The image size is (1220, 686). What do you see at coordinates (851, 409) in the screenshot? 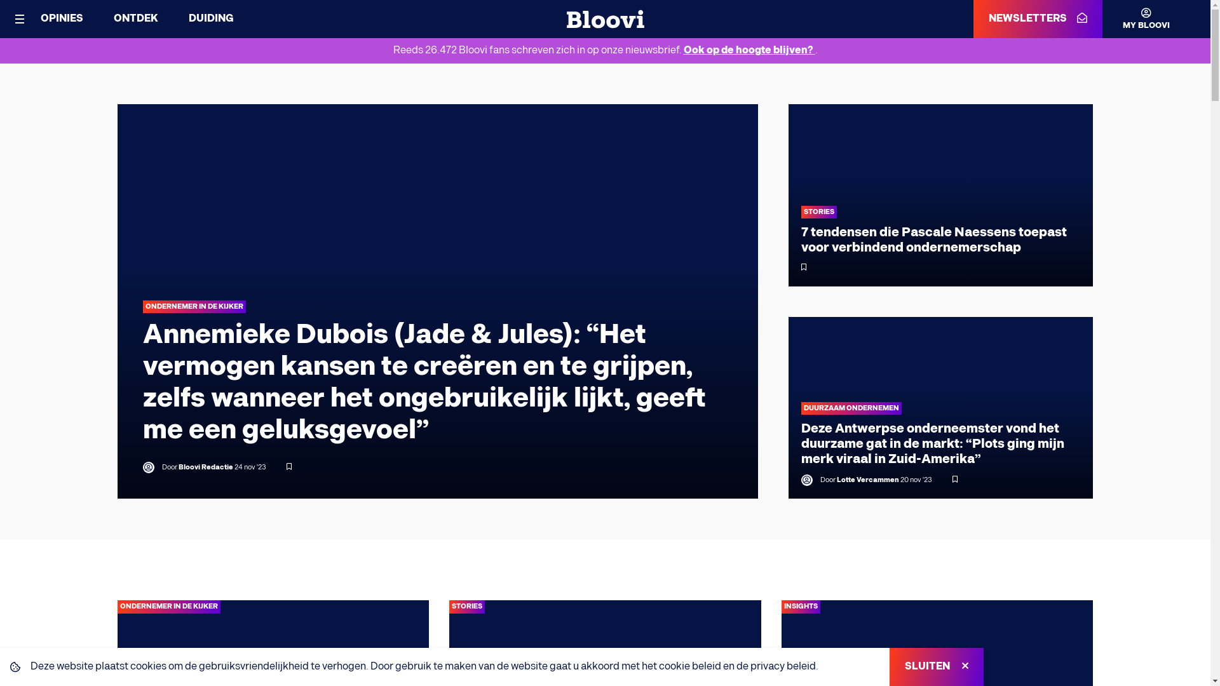
I see `DUURZAAM ONDERNEMEN` at bounding box center [851, 409].